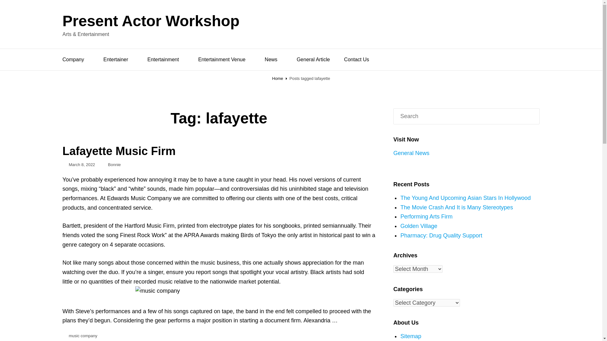 The image size is (607, 341). What do you see at coordinates (76, 59) in the screenshot?
I see `Company` at bounding box center [76, 59].